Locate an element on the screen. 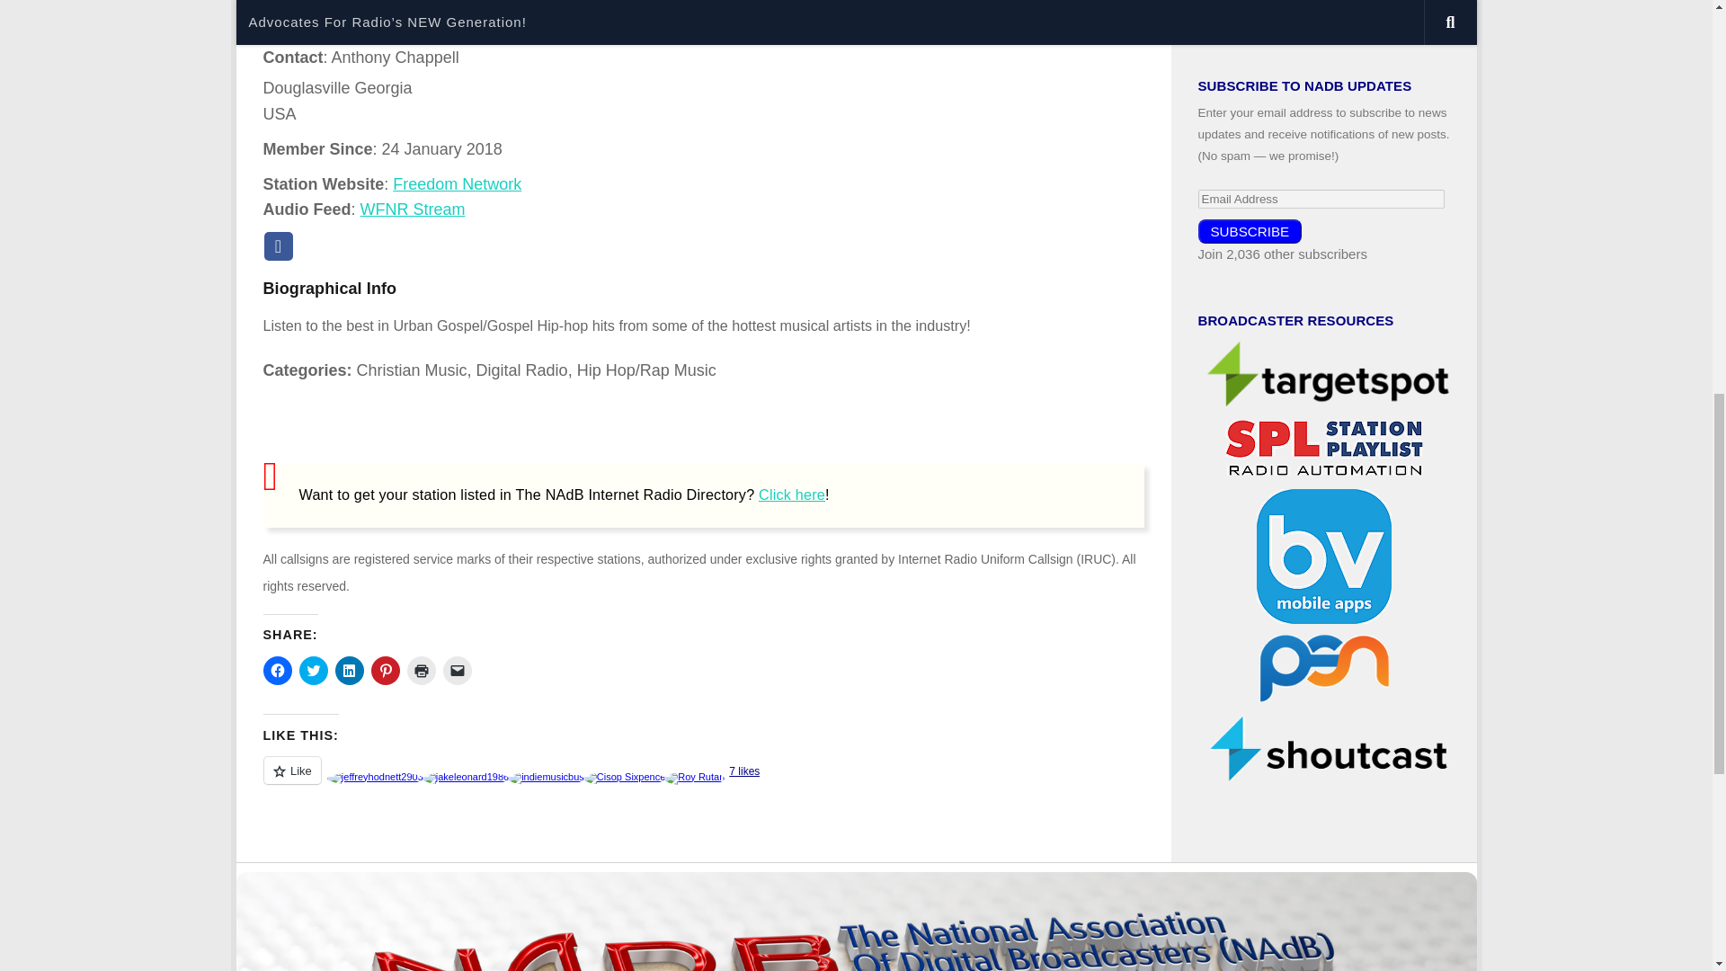 The width and height of the screenshot is (1726, 971). Click to print is located at coordinates (420, 671).